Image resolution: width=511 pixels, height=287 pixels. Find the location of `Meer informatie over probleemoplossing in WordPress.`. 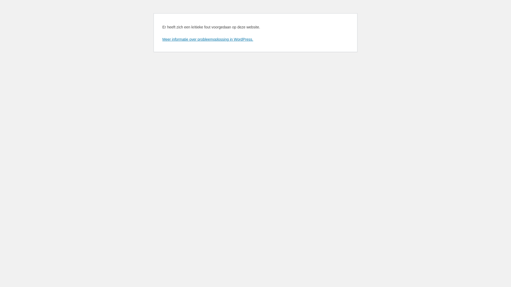

Meer informatie over probleemoplossing in WordPress. is located at coordinates (208, 39).